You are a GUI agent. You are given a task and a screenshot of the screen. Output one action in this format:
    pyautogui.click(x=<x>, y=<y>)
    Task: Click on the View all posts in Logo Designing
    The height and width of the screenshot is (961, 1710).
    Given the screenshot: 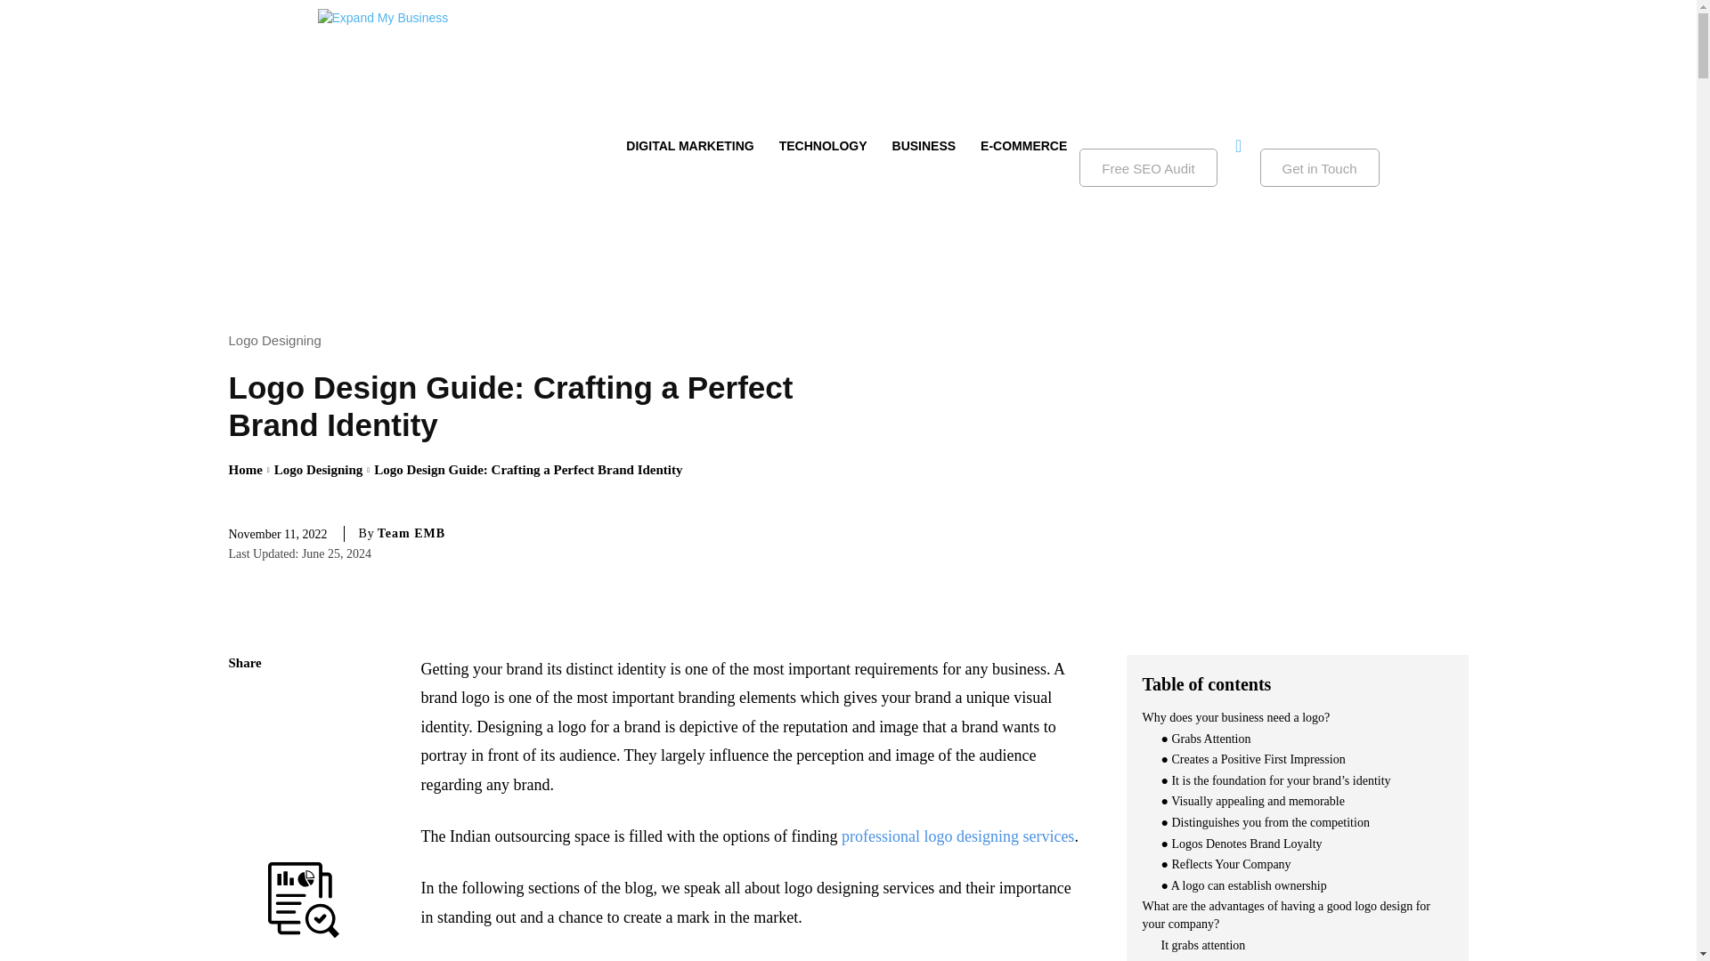 What is the action you would take?
    pyautogui.click(x=318, y=469)
    